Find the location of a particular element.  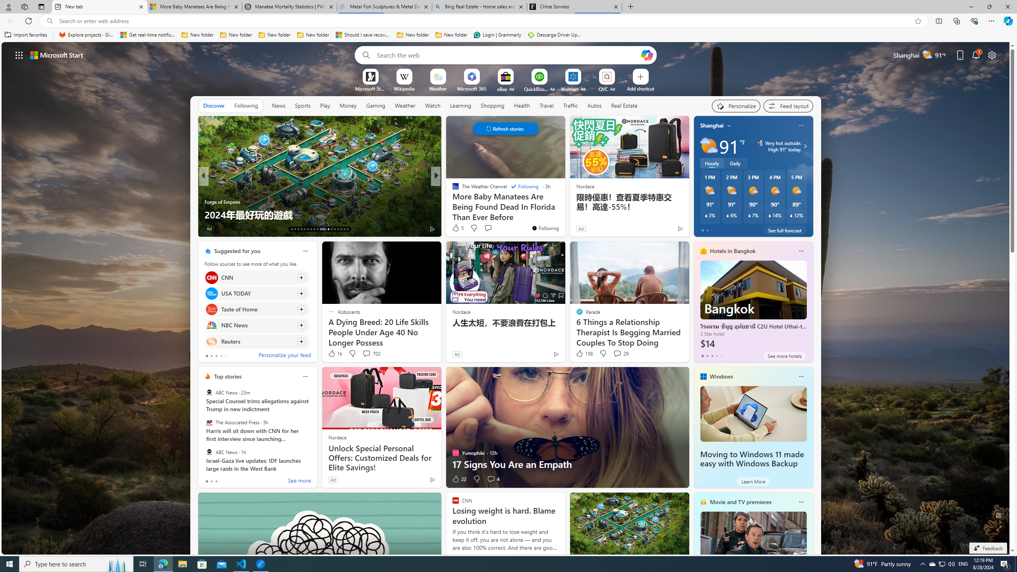

1k Like is located at coordinates (334, 354).